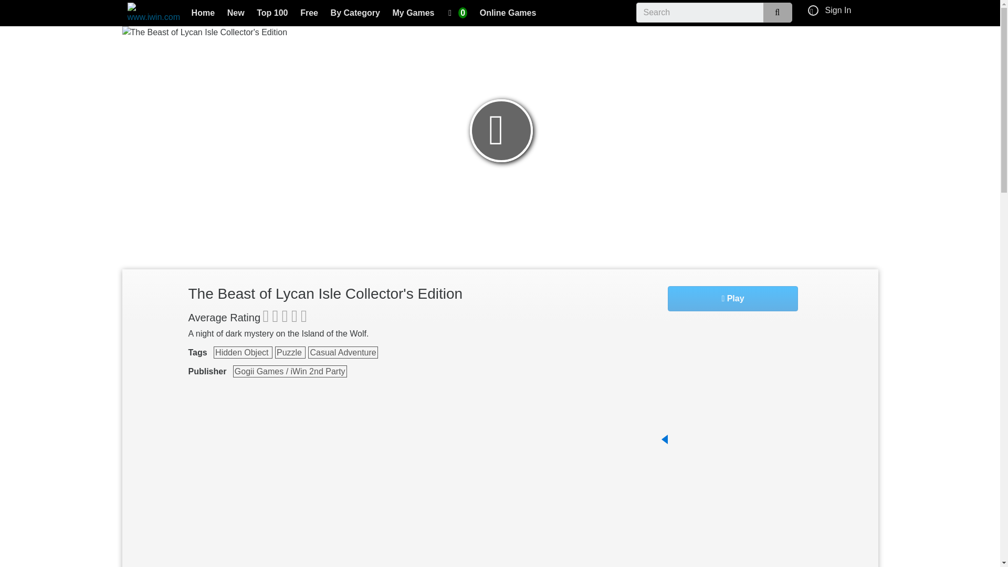 This screenshot has width=1008, height=567. What do you see at coordinates (272, 14) in the screenshot?
I see `Top 100` at bounding box center [272, 14].